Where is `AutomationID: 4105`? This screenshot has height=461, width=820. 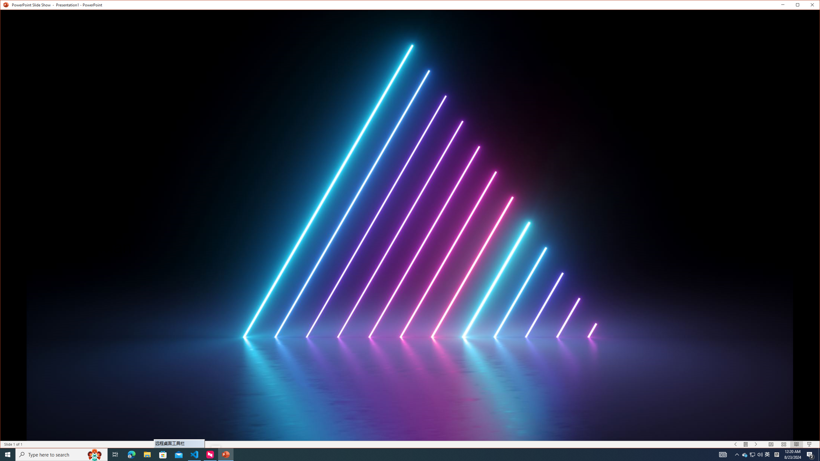
AutomationID: 4105 is located at coordinates (752, 455).